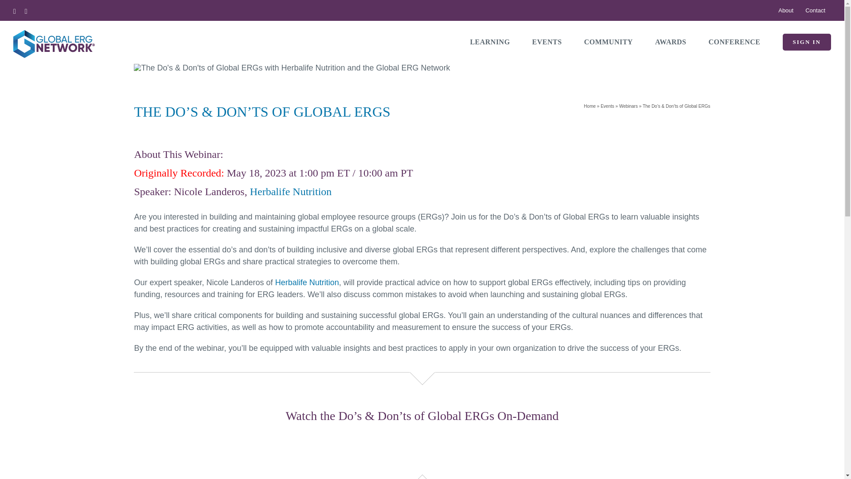 This screenshot has height=479, width=851. I want to click on LEARNING, so click(489, 42).